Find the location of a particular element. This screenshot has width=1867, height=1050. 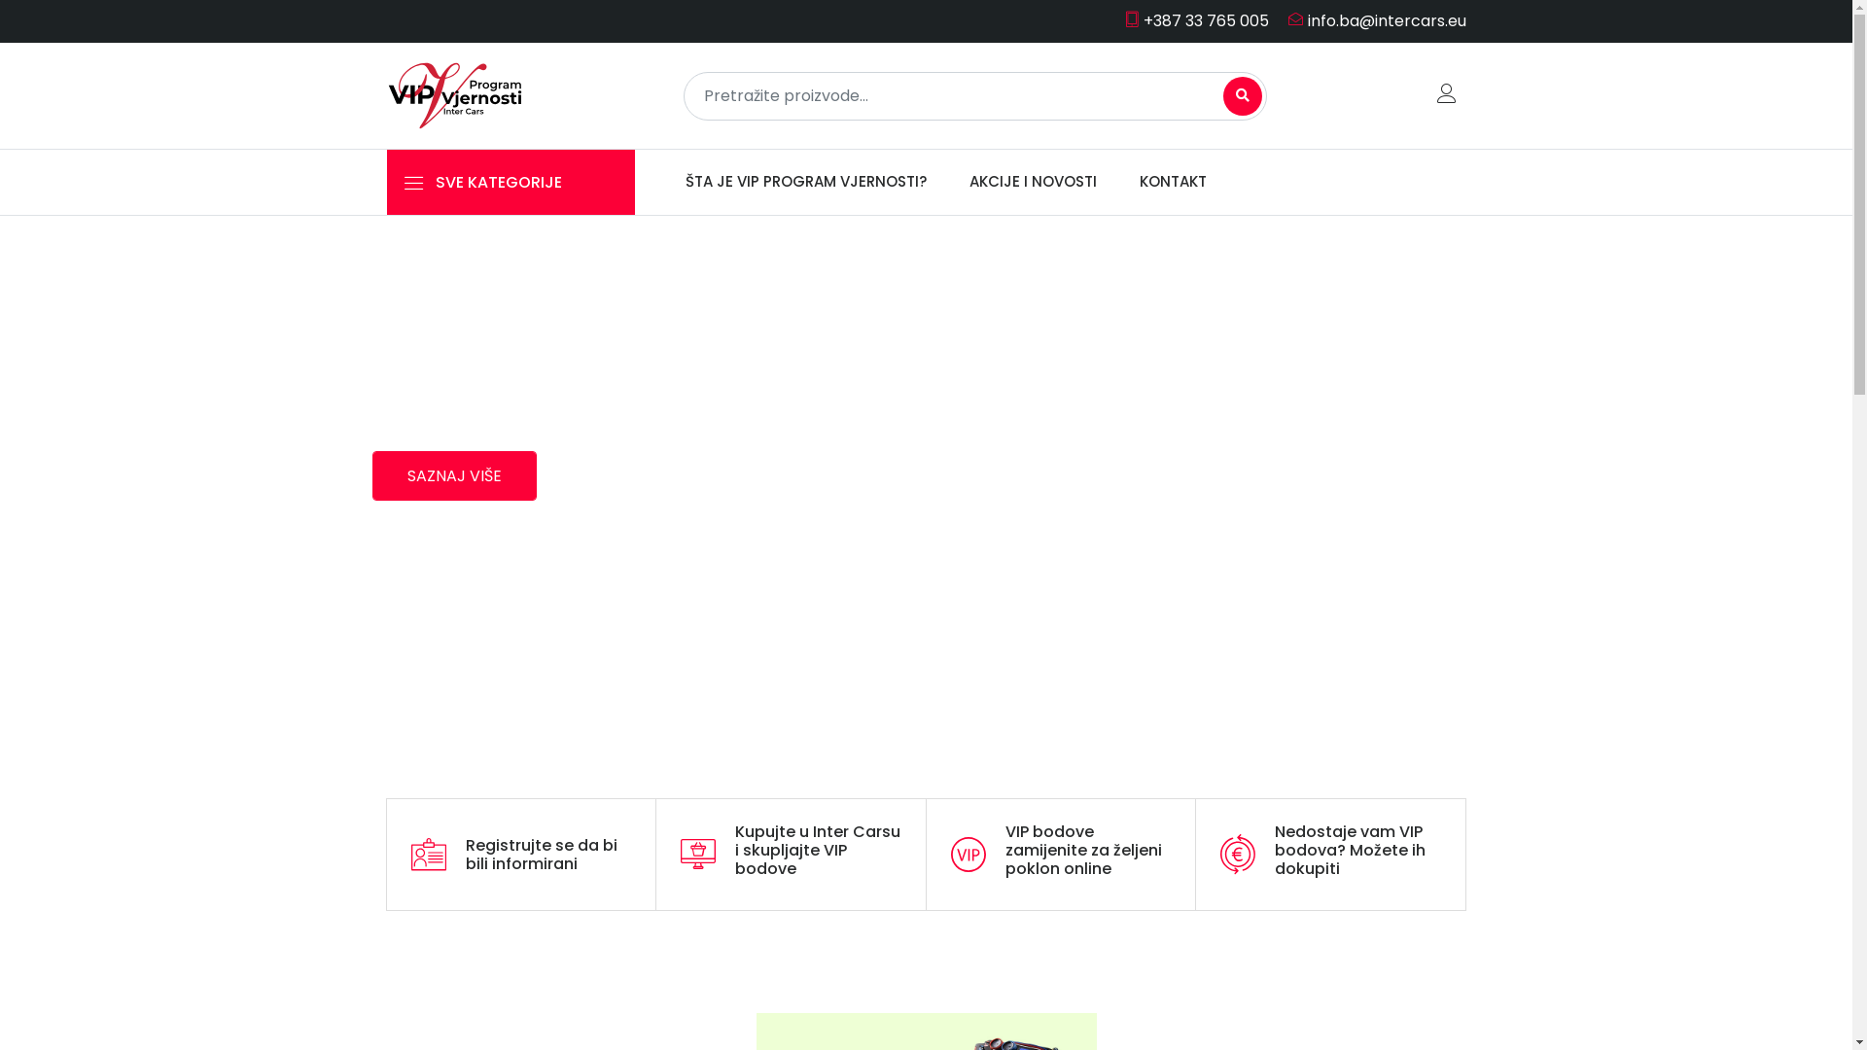

SVE KATEGORIJE  is located at coordinates (511, 183).